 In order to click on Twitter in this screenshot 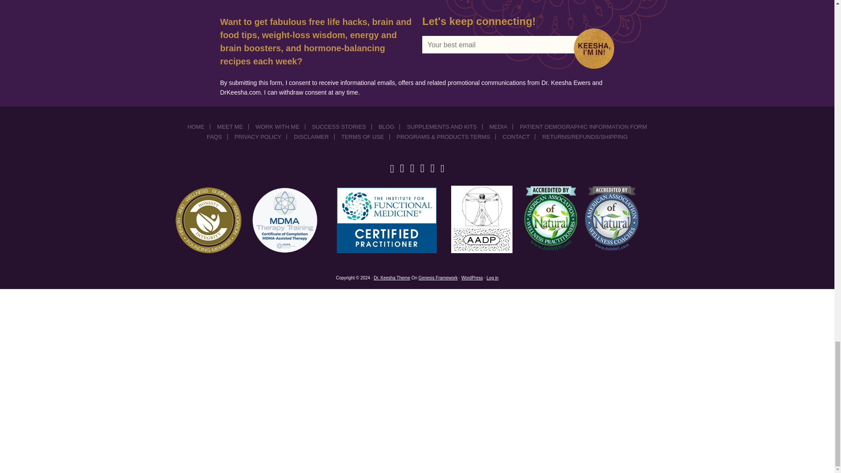, I will do `click(402, 168)`.